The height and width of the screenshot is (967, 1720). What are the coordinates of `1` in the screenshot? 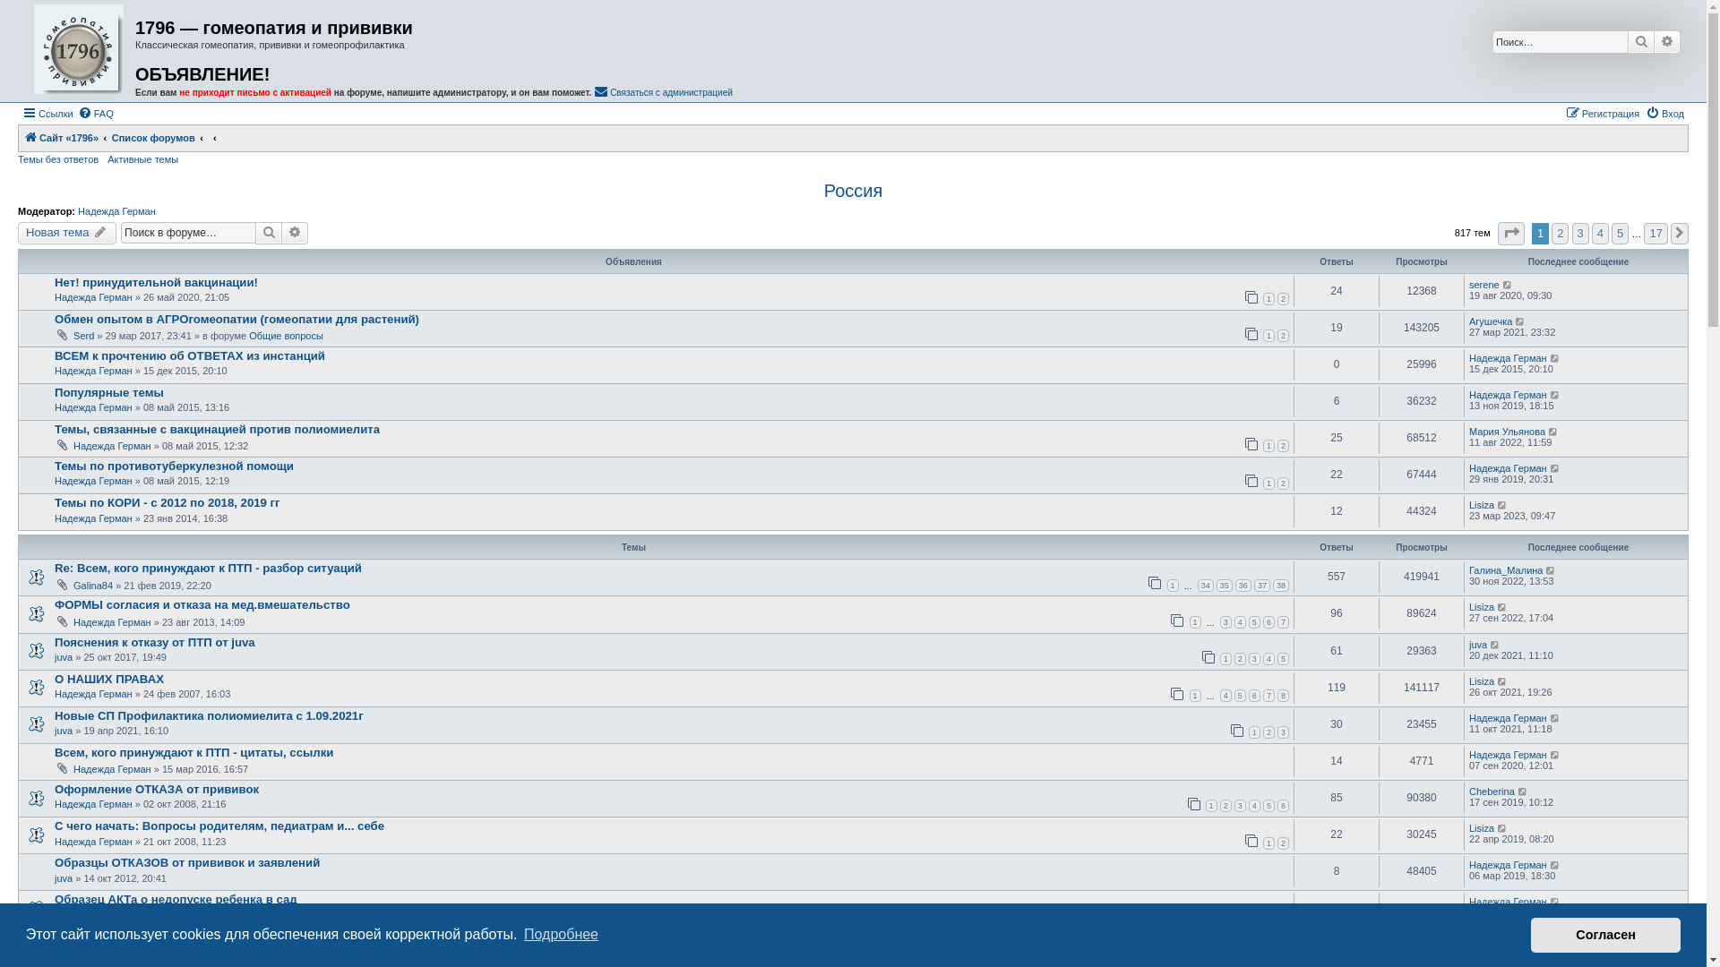 It's located at (1254, 732).